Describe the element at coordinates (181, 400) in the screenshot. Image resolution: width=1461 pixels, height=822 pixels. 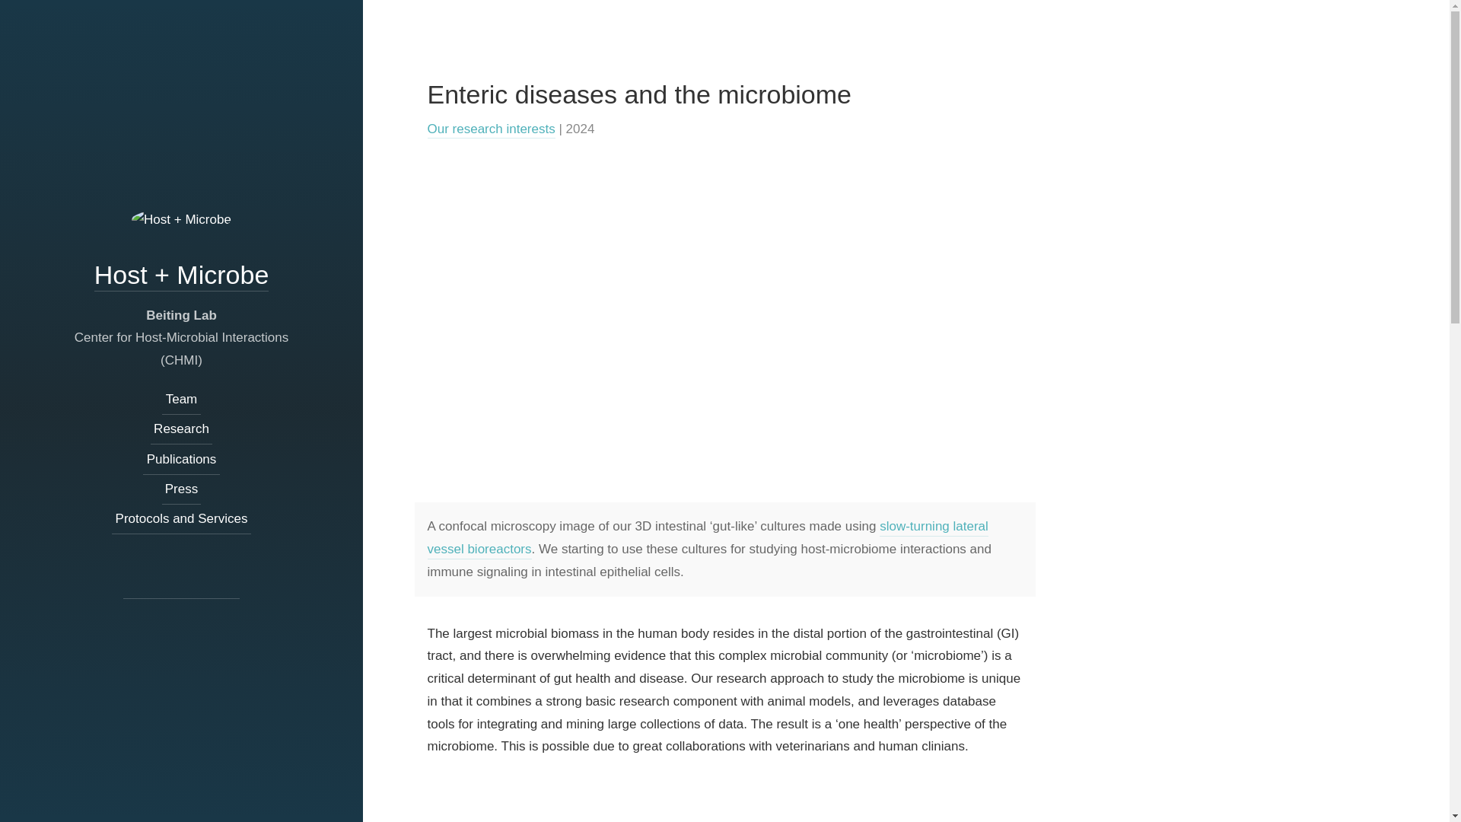
I see `Team` at that location.